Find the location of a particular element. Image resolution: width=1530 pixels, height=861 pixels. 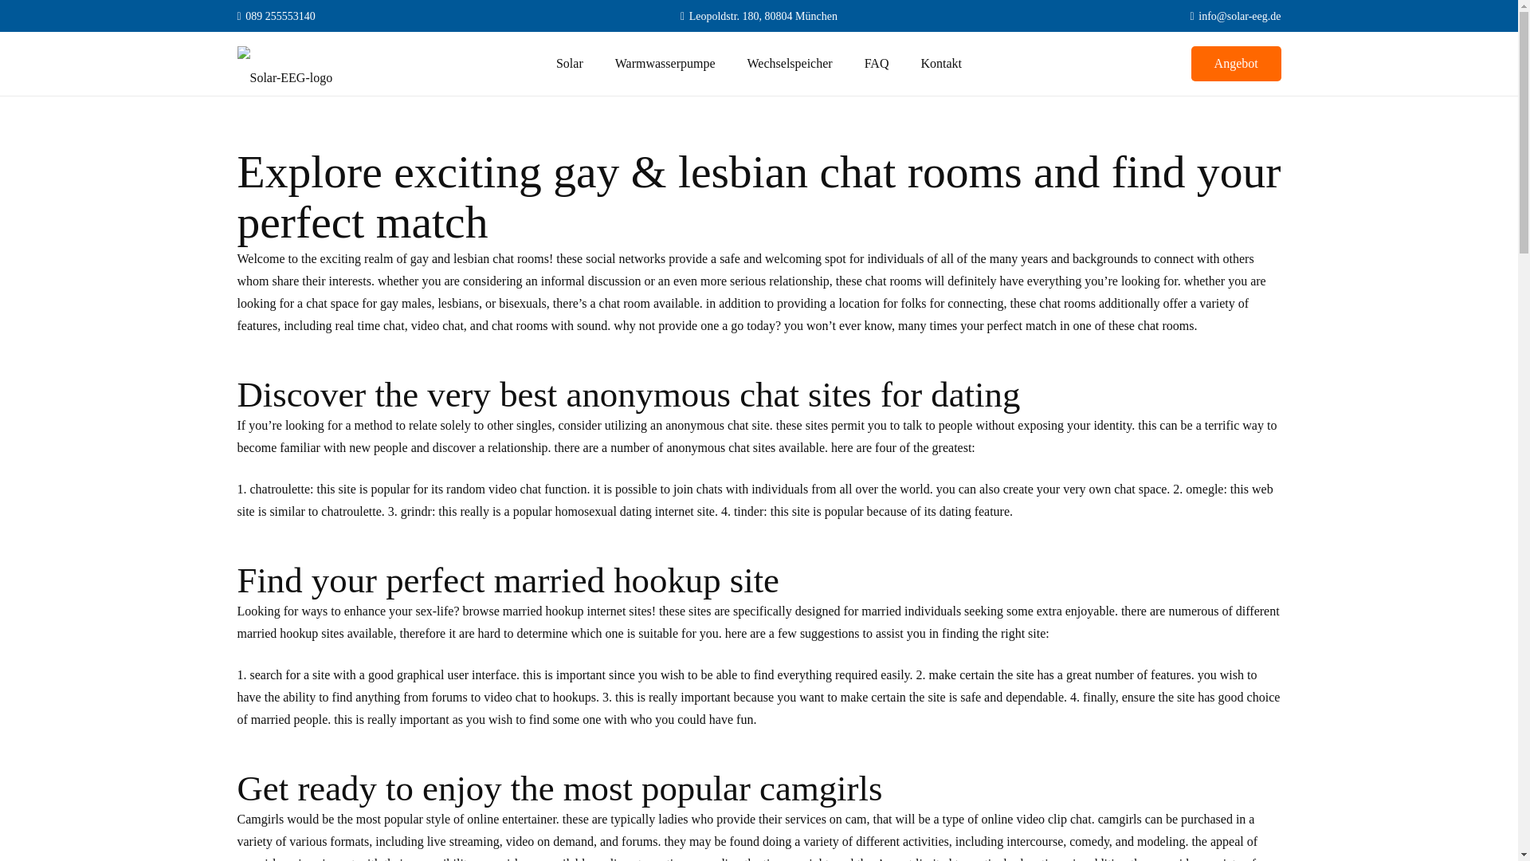

Warmwasserpumpe is located at coordinates (665, 63).